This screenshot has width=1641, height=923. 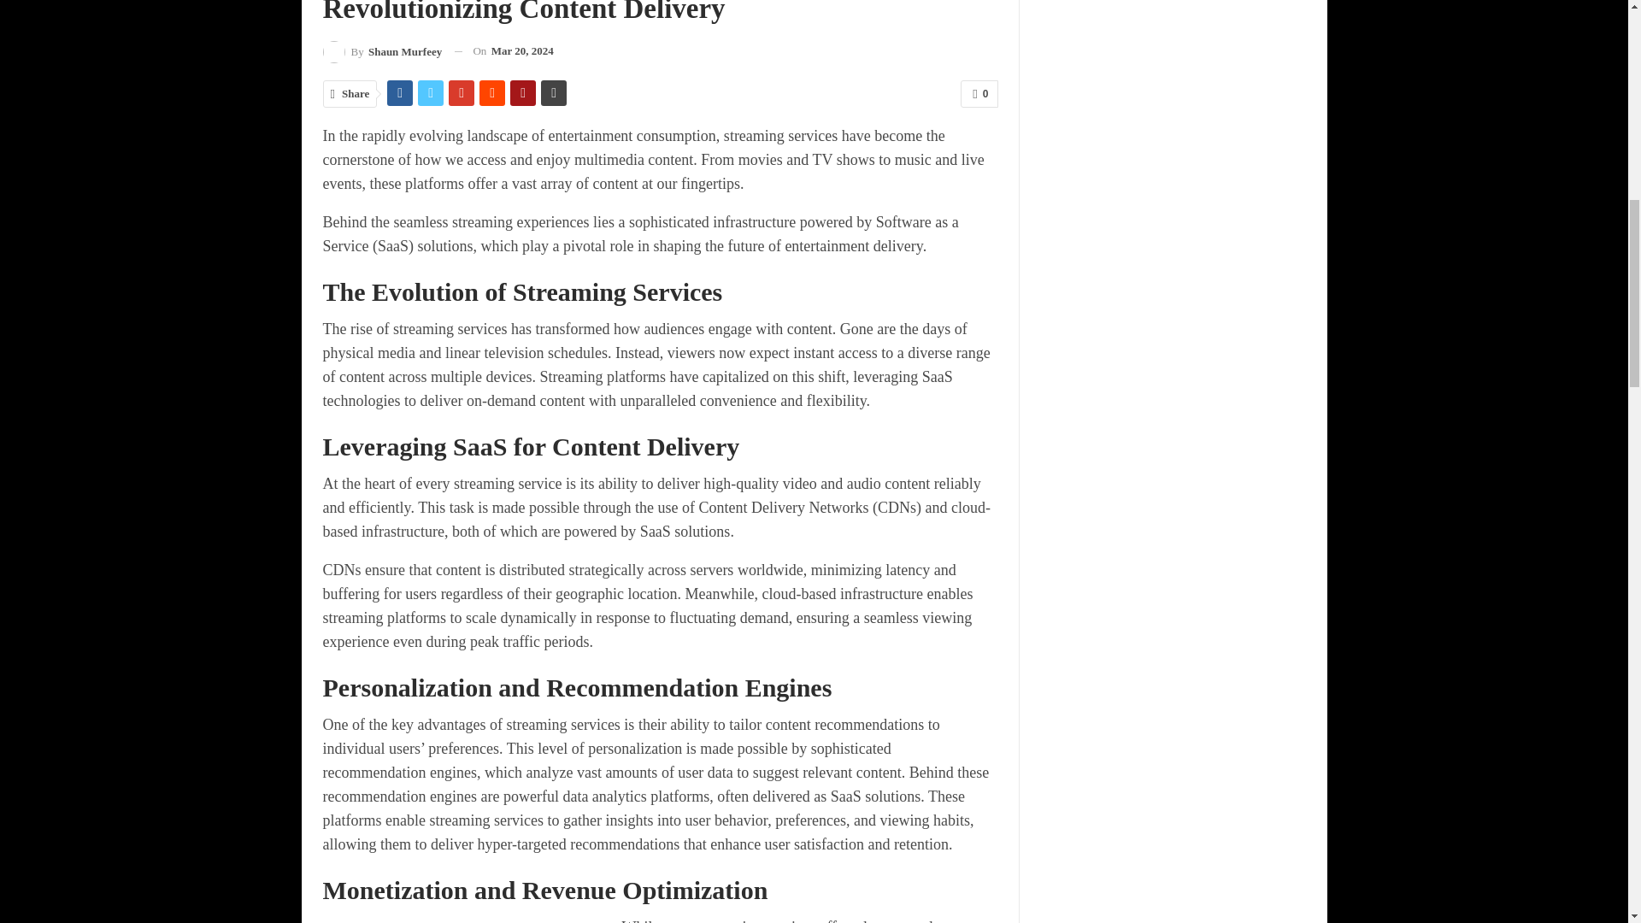 I want to click on 0, so click(x=979, y=94).